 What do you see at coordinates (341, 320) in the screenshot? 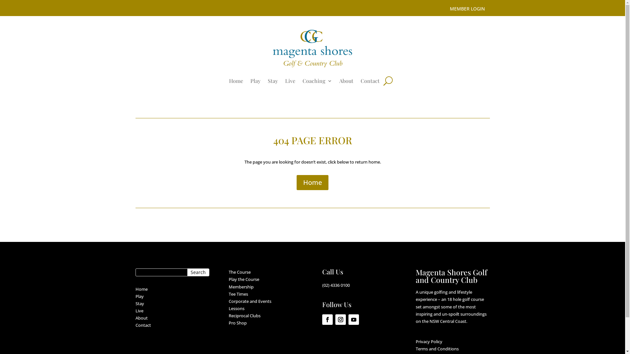
I see `Follow on Instagram` at bounding box center [341, 320].